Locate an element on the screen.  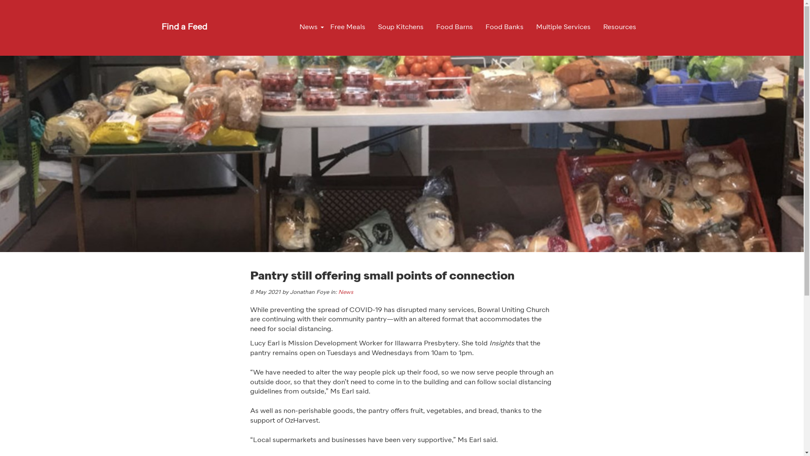
Find a Feed is located at coordinates (184, 27).